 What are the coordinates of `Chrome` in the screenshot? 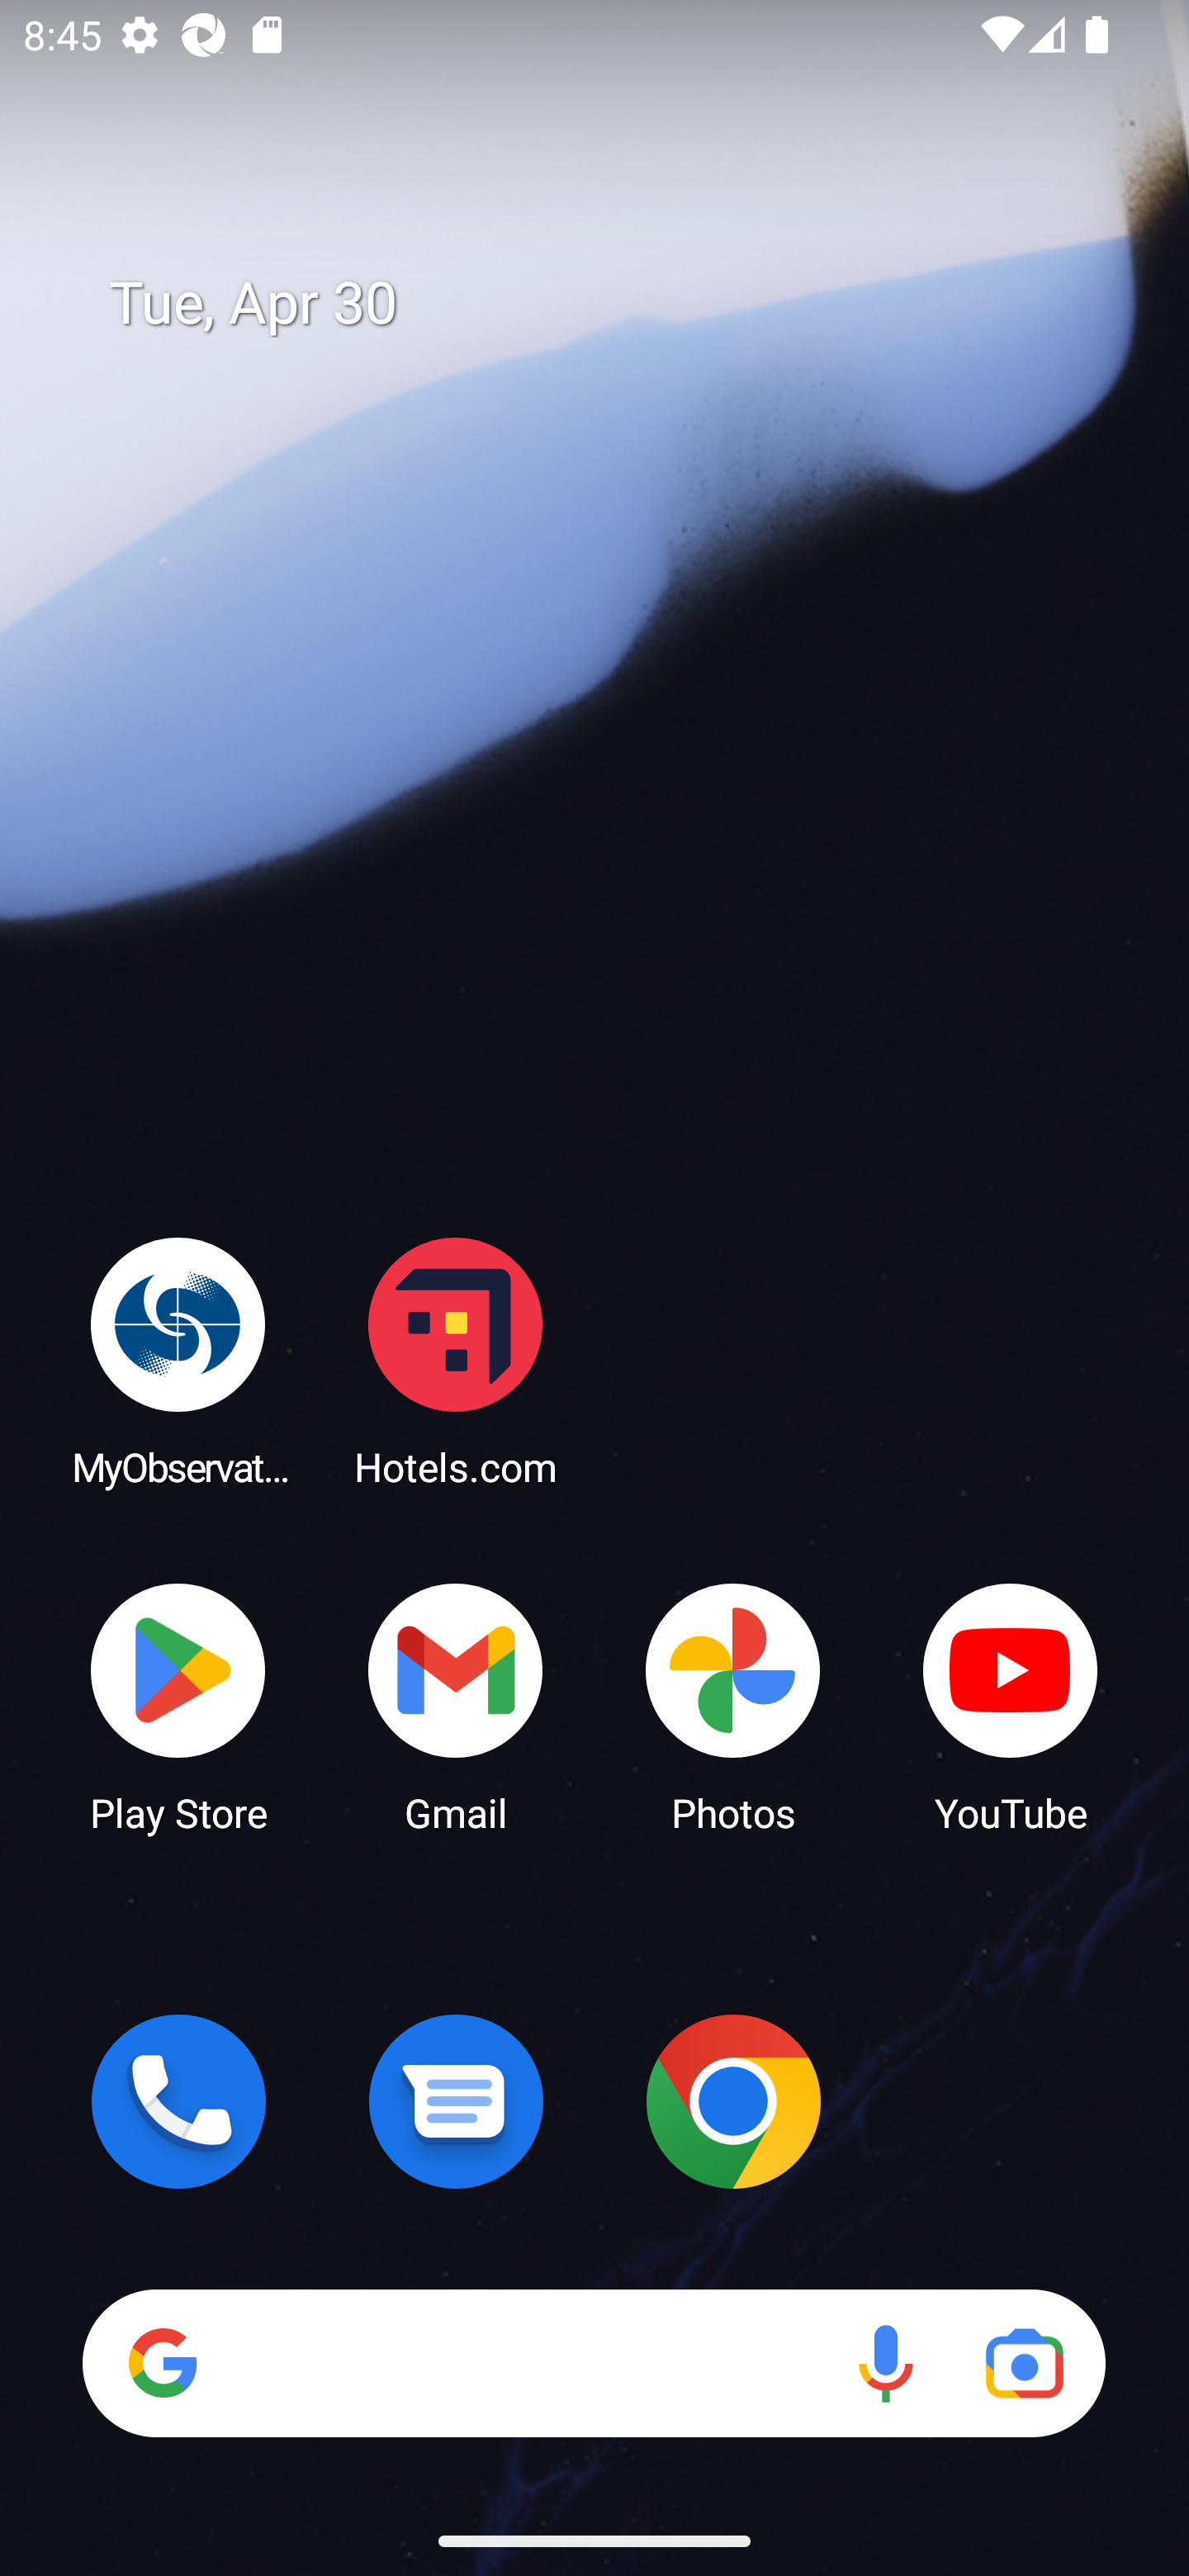 It's located at (733, 2101).